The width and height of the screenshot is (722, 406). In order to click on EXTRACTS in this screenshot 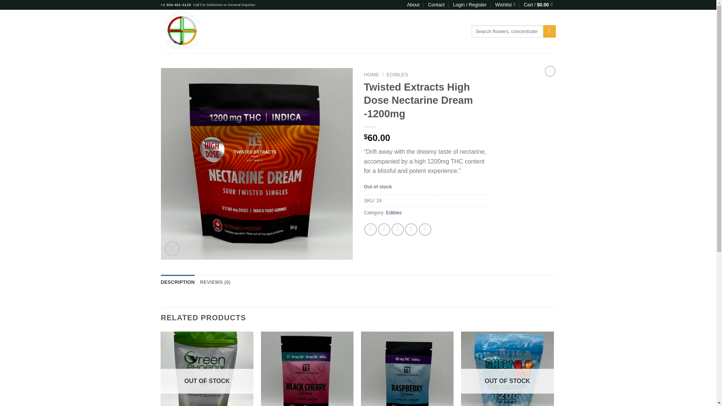, I will do `click(332, 31)`.